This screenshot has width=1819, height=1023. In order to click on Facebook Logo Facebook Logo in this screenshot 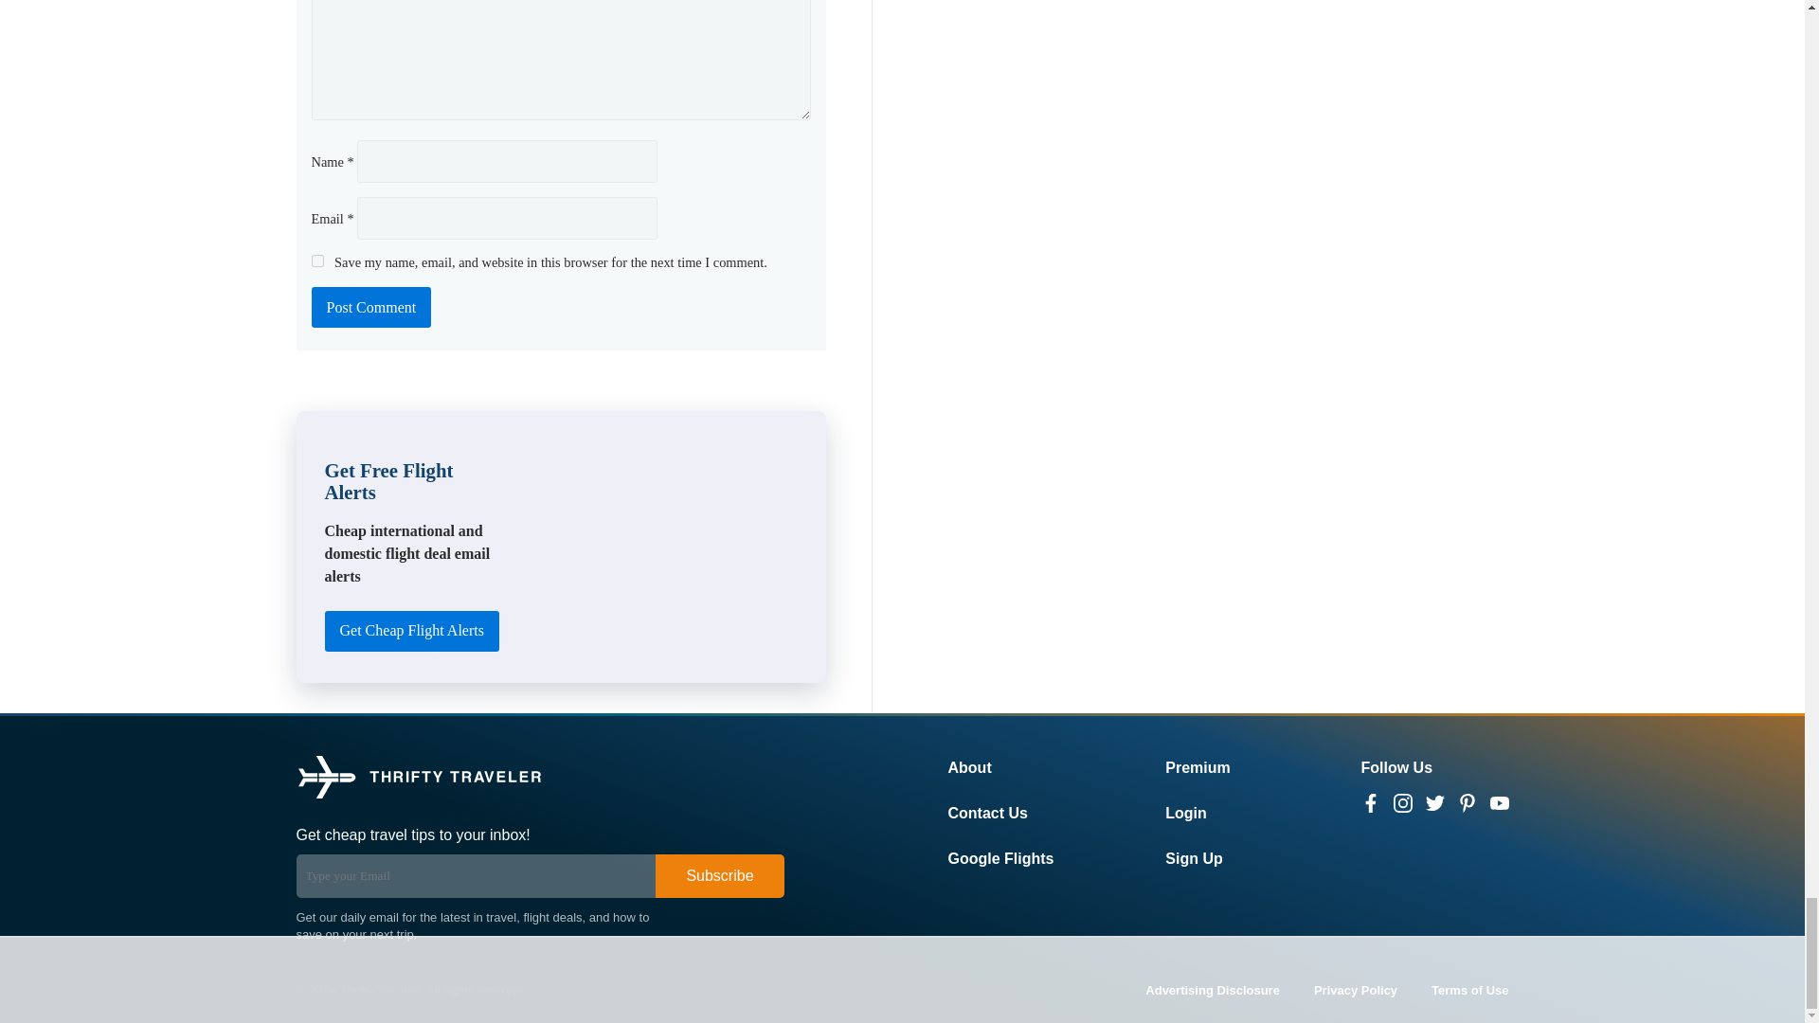, I will do `click(1370, 803)`.